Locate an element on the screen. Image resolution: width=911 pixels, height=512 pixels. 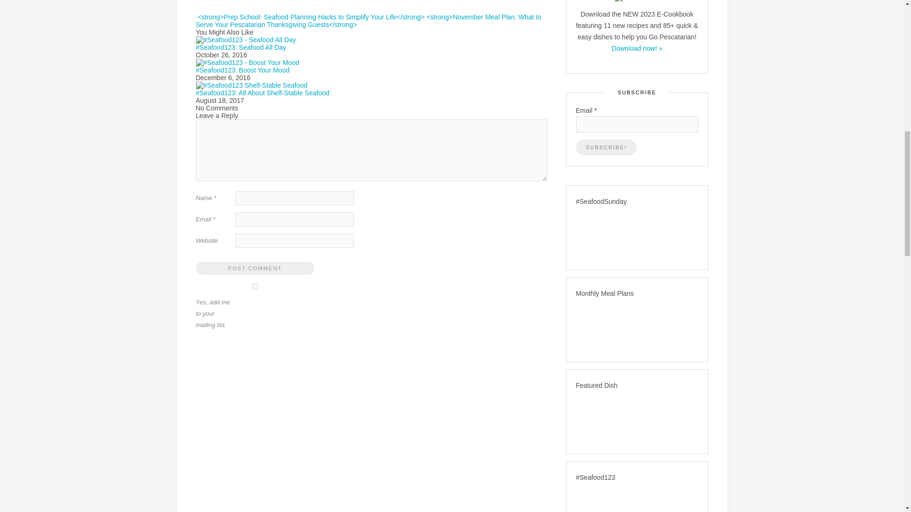
Email is located at coordinates (637, 124).